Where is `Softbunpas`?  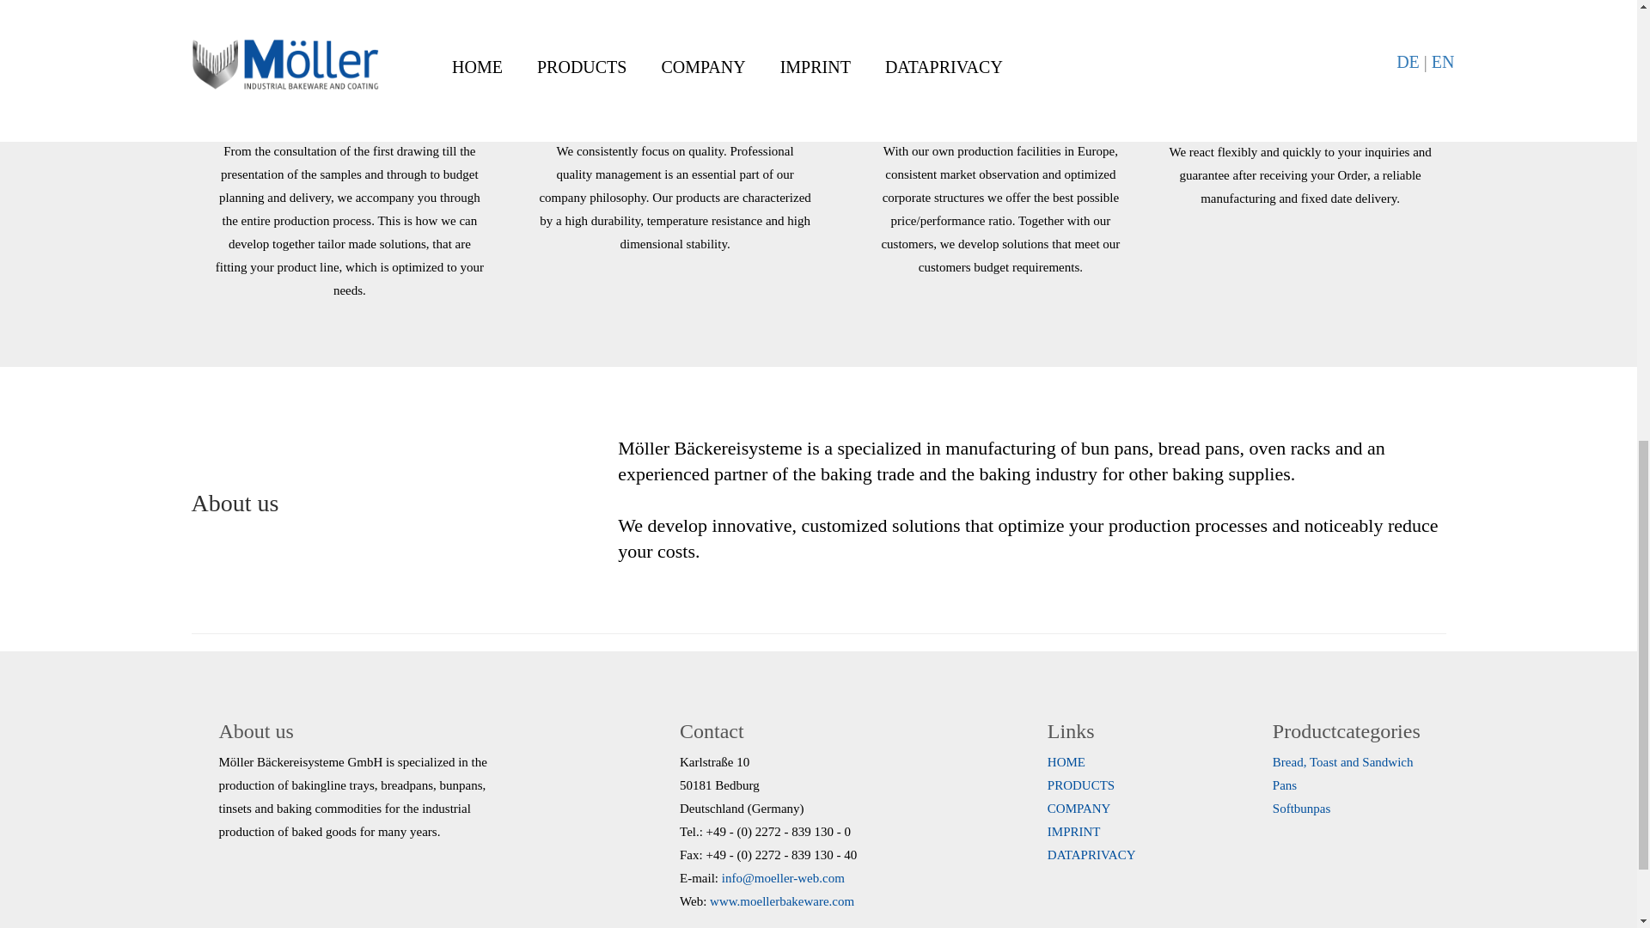 Softbunpas is located at coordinates (1301, 809).